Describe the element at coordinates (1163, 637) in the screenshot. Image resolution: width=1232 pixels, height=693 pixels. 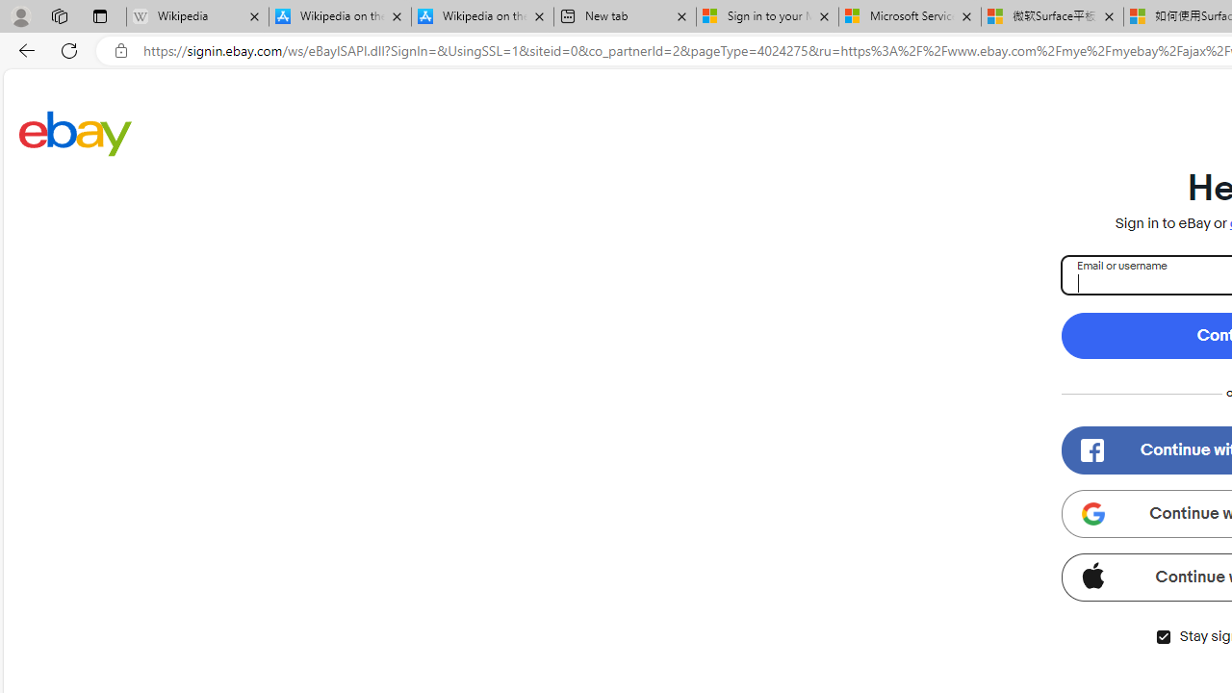
I see `Stay signed in` at that location.